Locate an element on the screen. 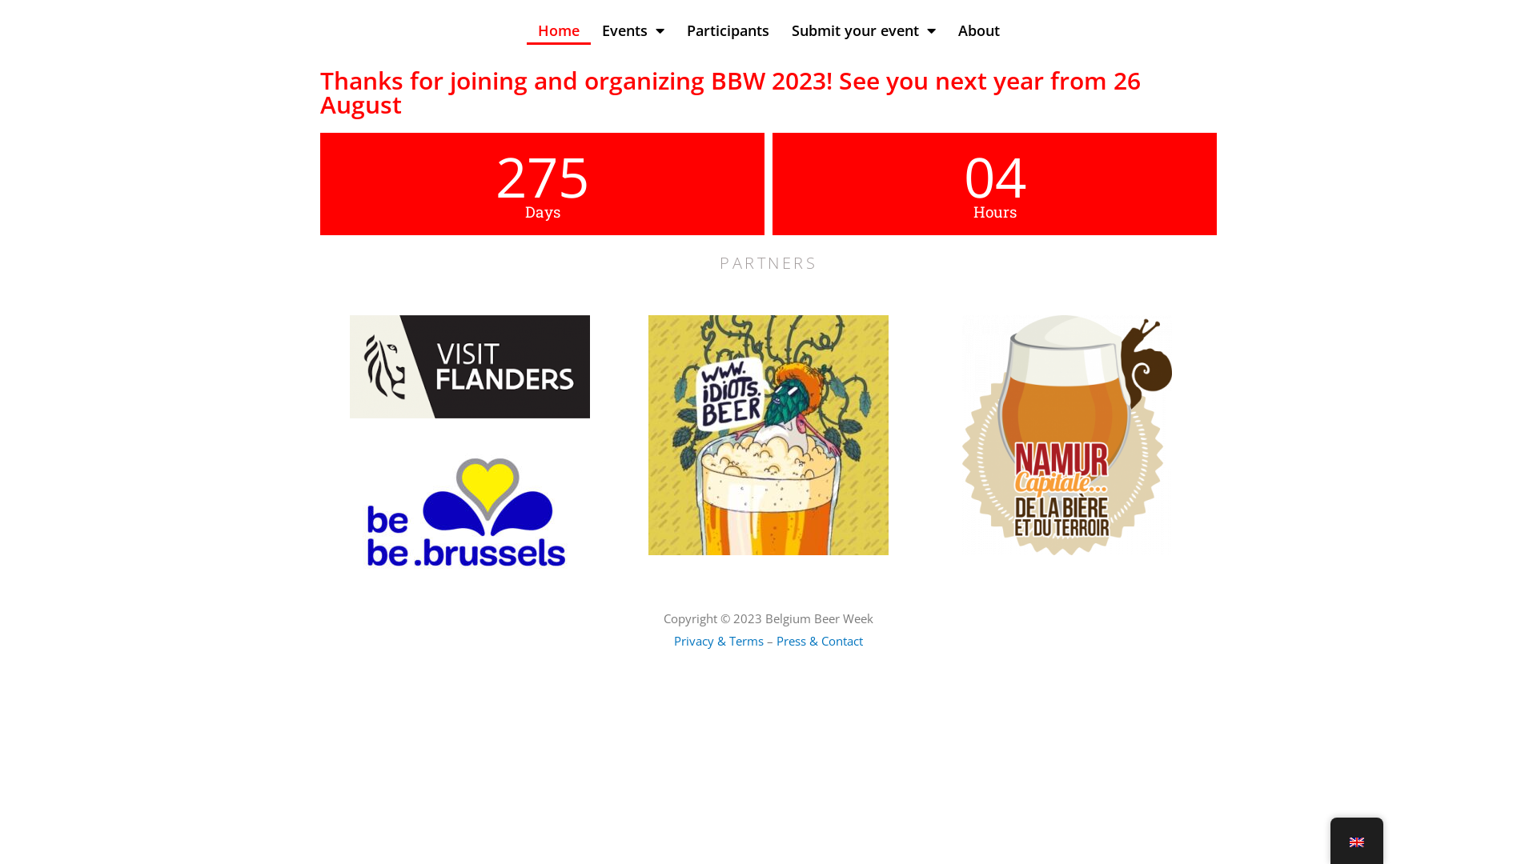  Privacy & Terms is located at coordinates (719, 641).